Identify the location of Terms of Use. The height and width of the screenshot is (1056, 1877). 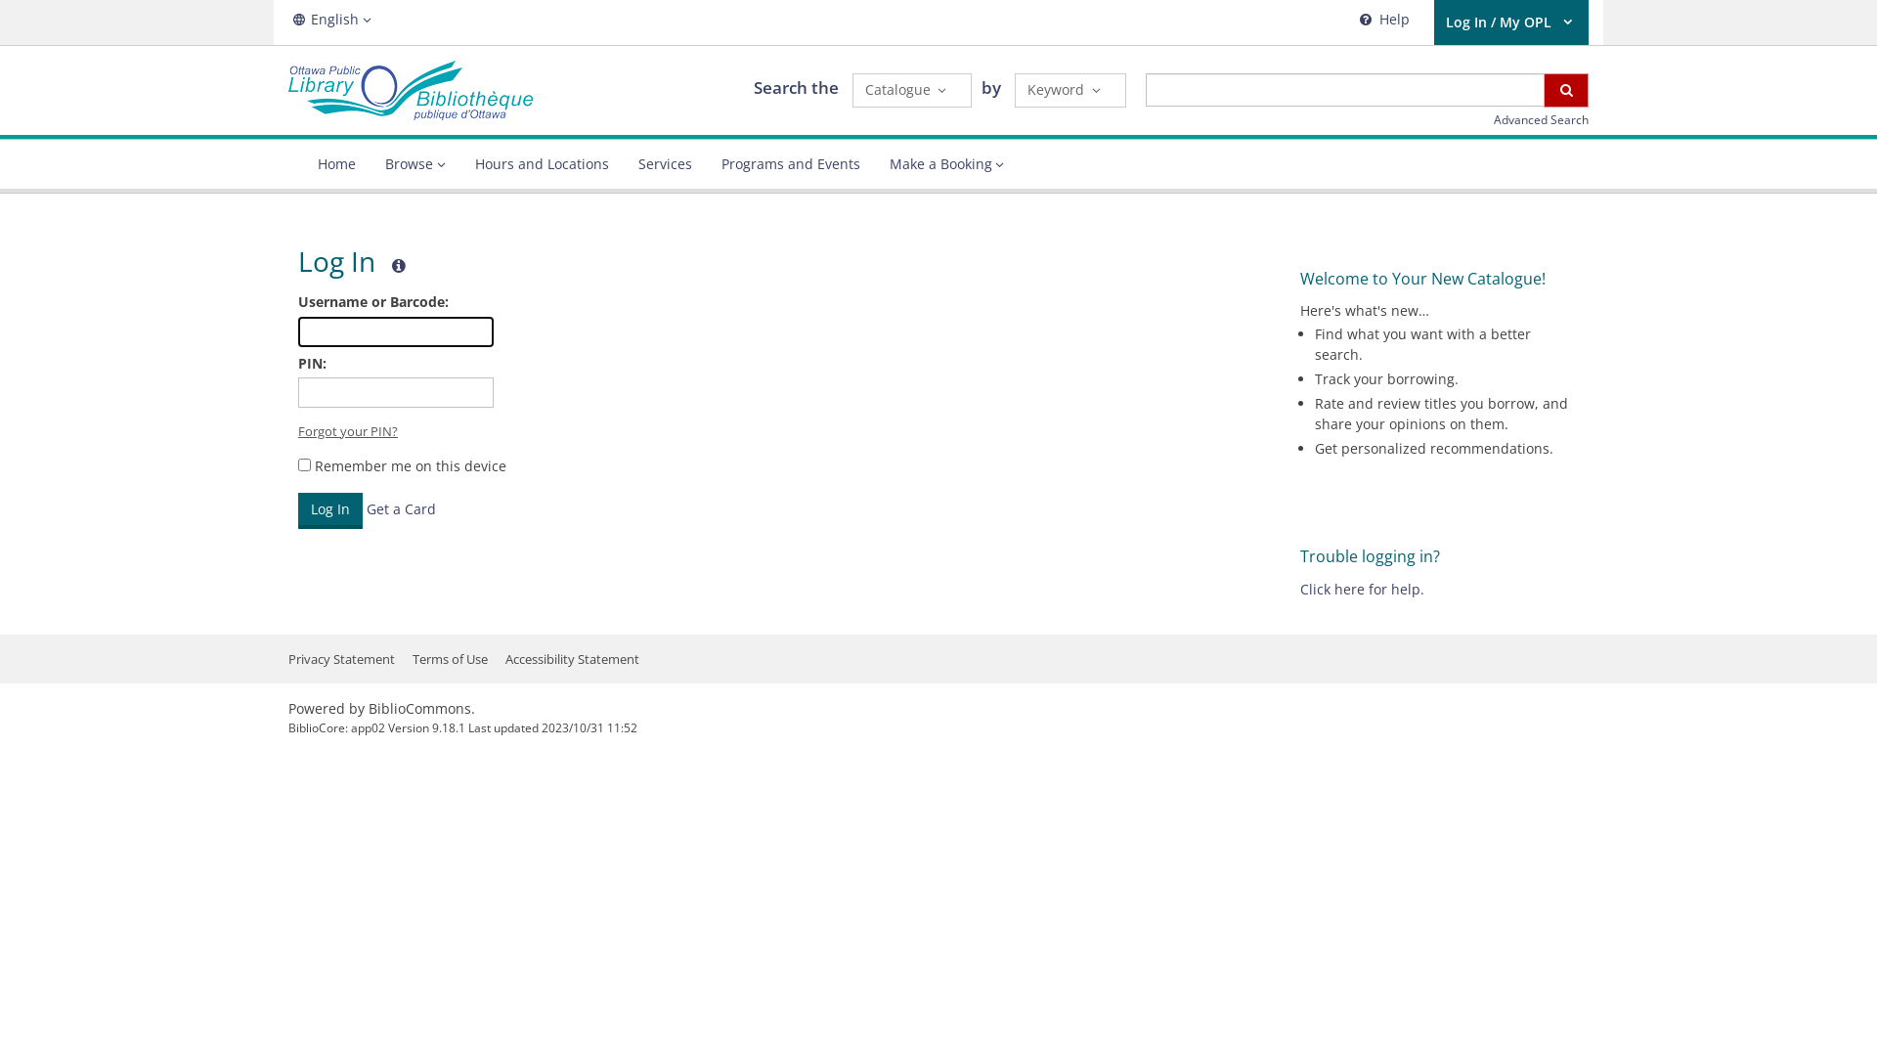
(450, 659).